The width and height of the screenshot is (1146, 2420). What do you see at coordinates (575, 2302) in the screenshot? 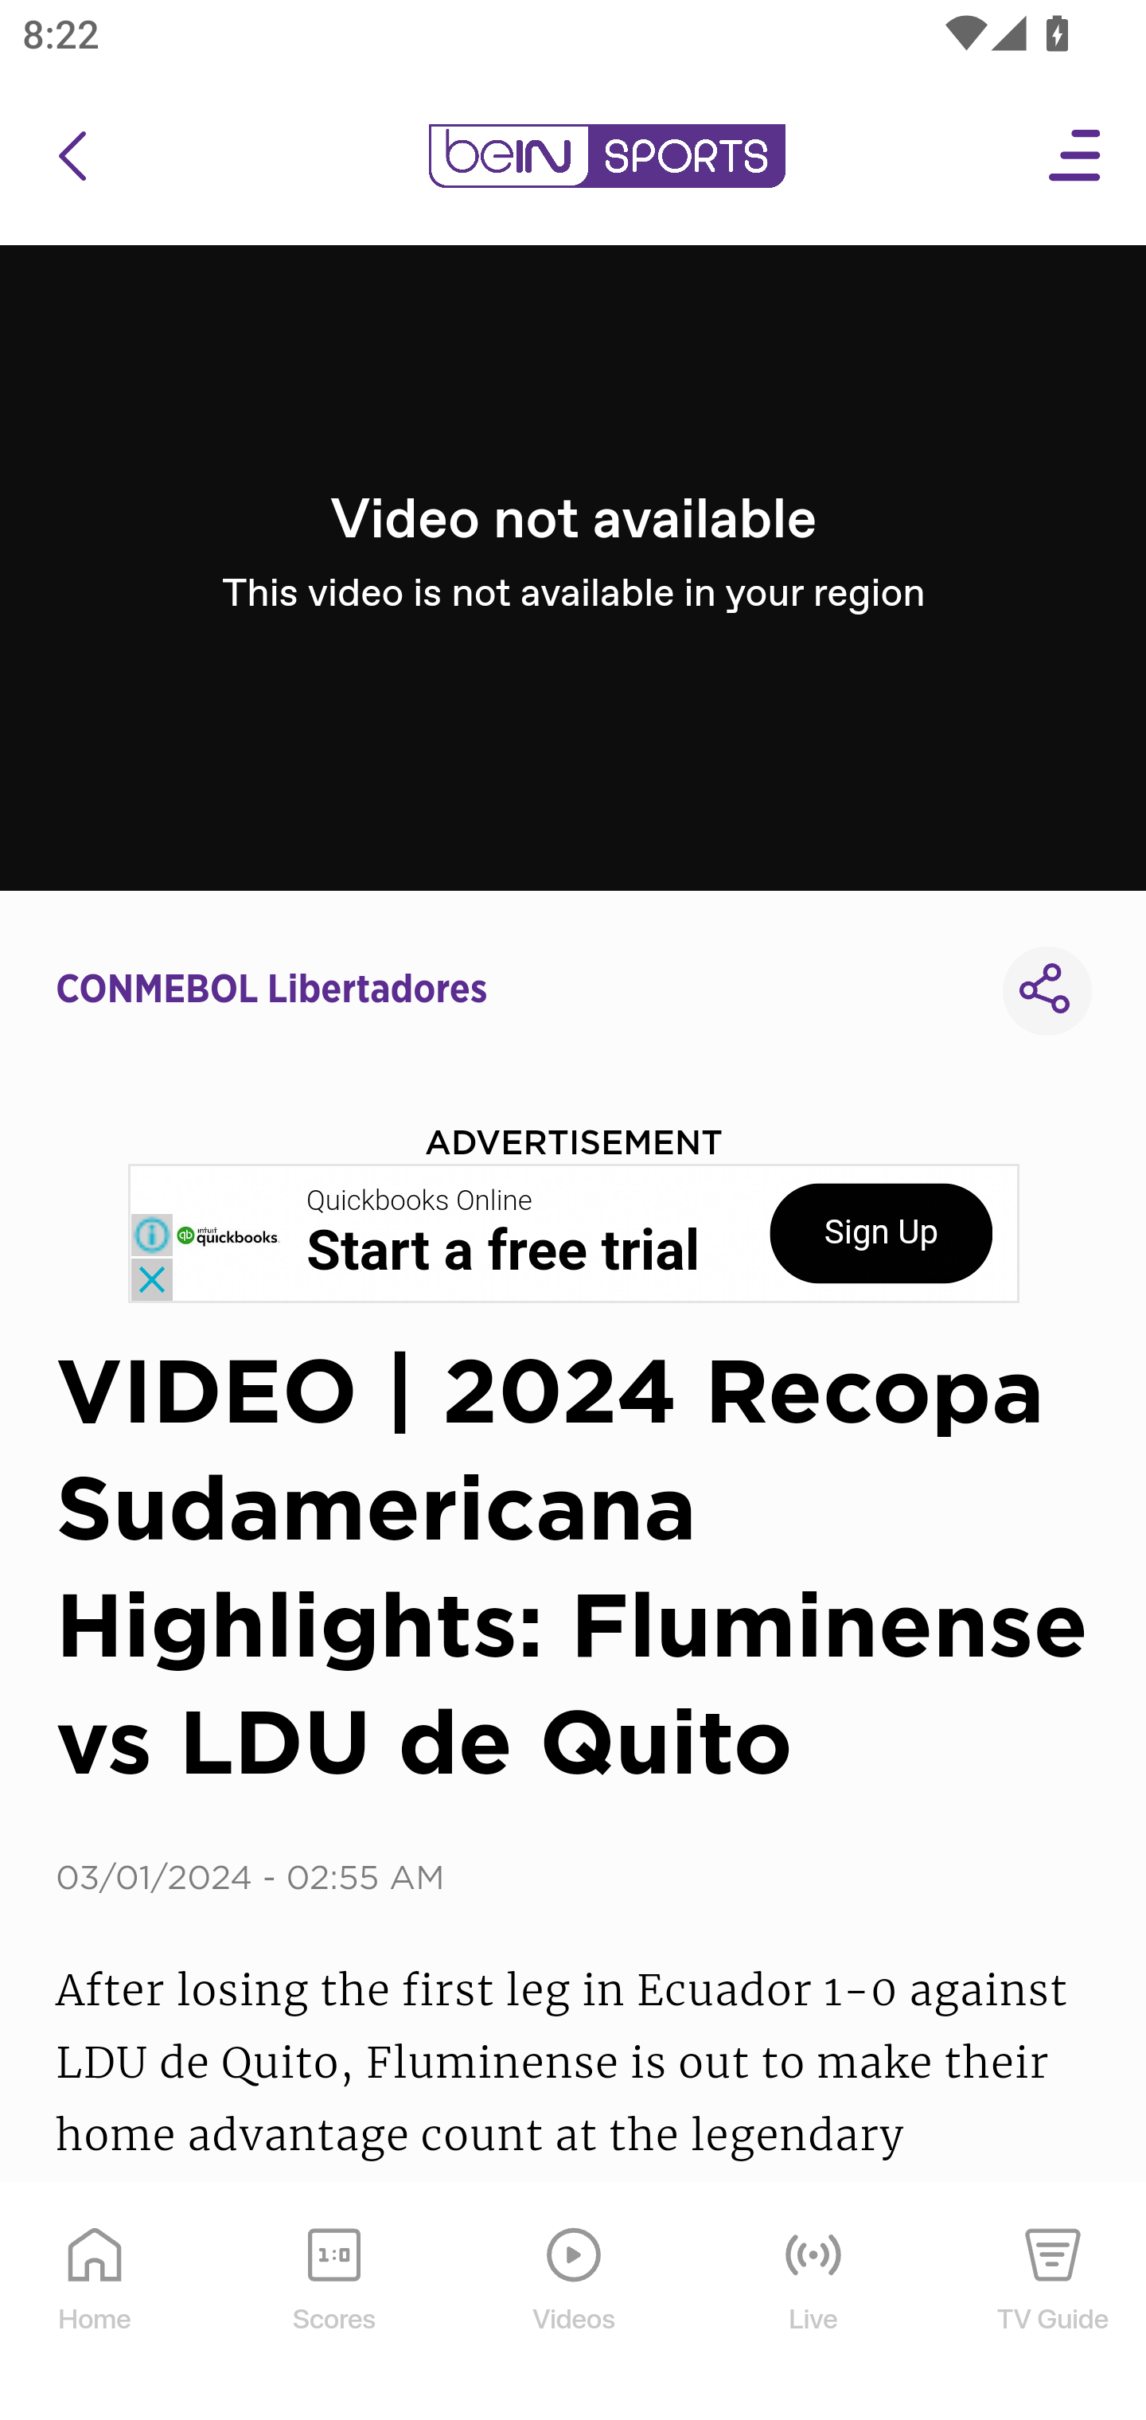
I see `Videos Videos Icon Videos` at bounding box center [575, 2302].